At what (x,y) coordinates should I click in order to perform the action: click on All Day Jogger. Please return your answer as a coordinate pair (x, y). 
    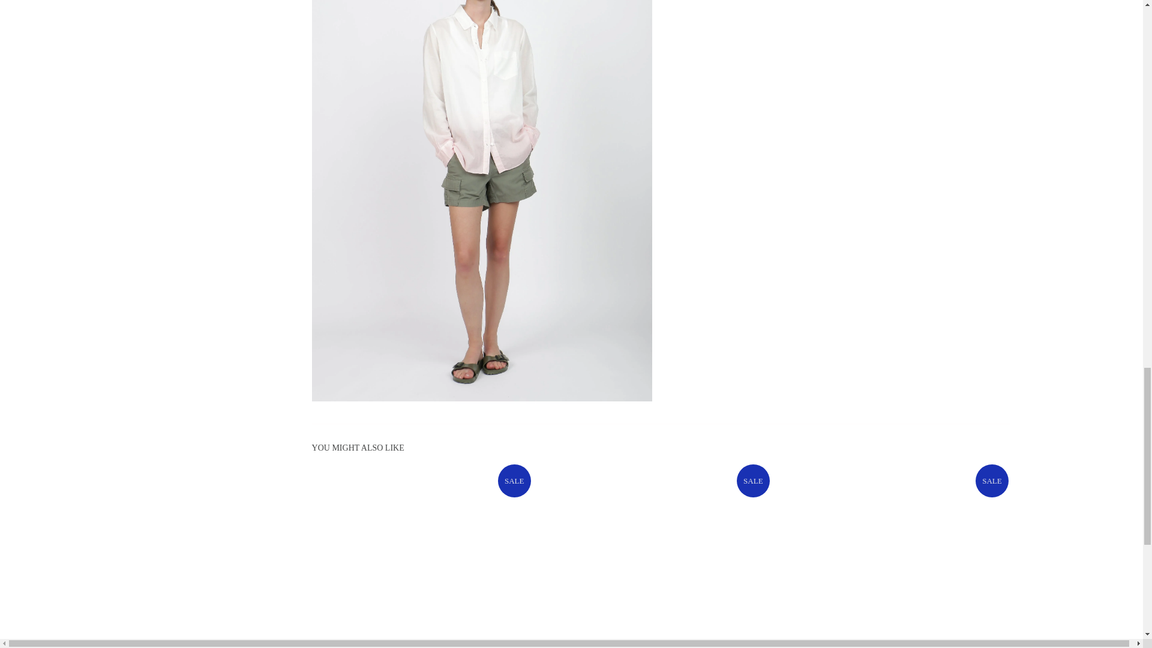
    Looking at the image, I should click on (661, 556).